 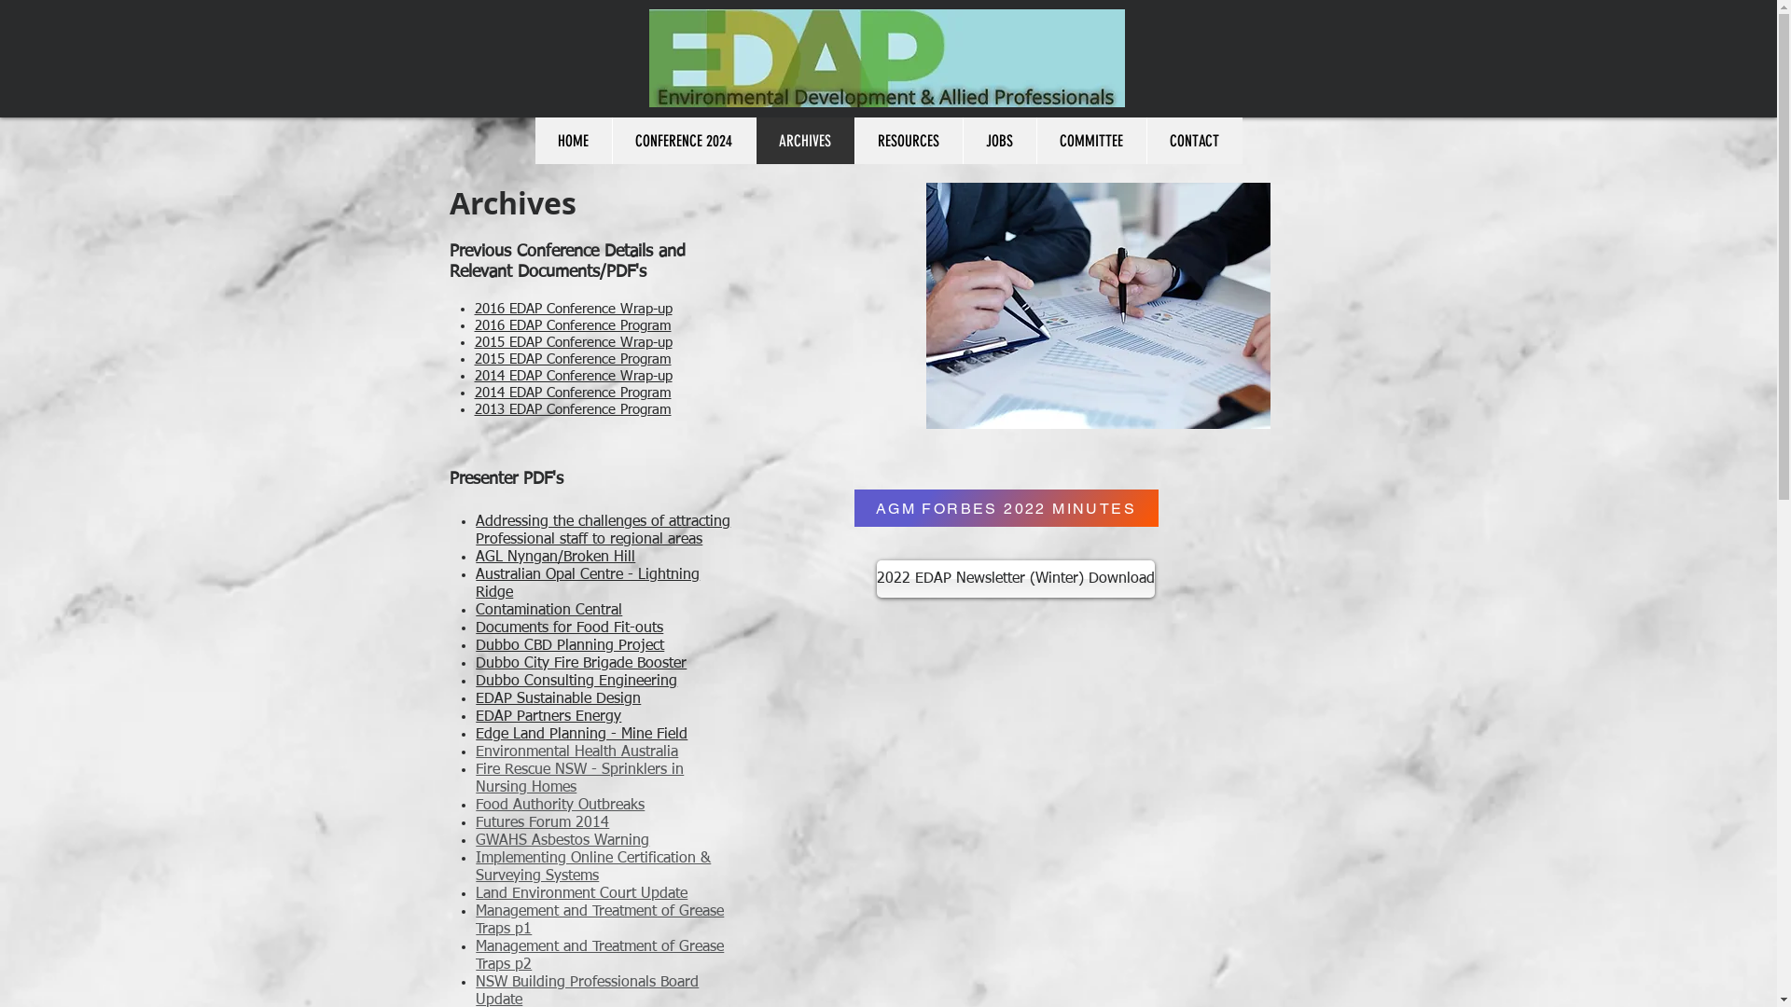 What do you see at coordinates (543, 823) in the screenshot?
I see `Futures Forum 2014` at bounding box center [543, 823].